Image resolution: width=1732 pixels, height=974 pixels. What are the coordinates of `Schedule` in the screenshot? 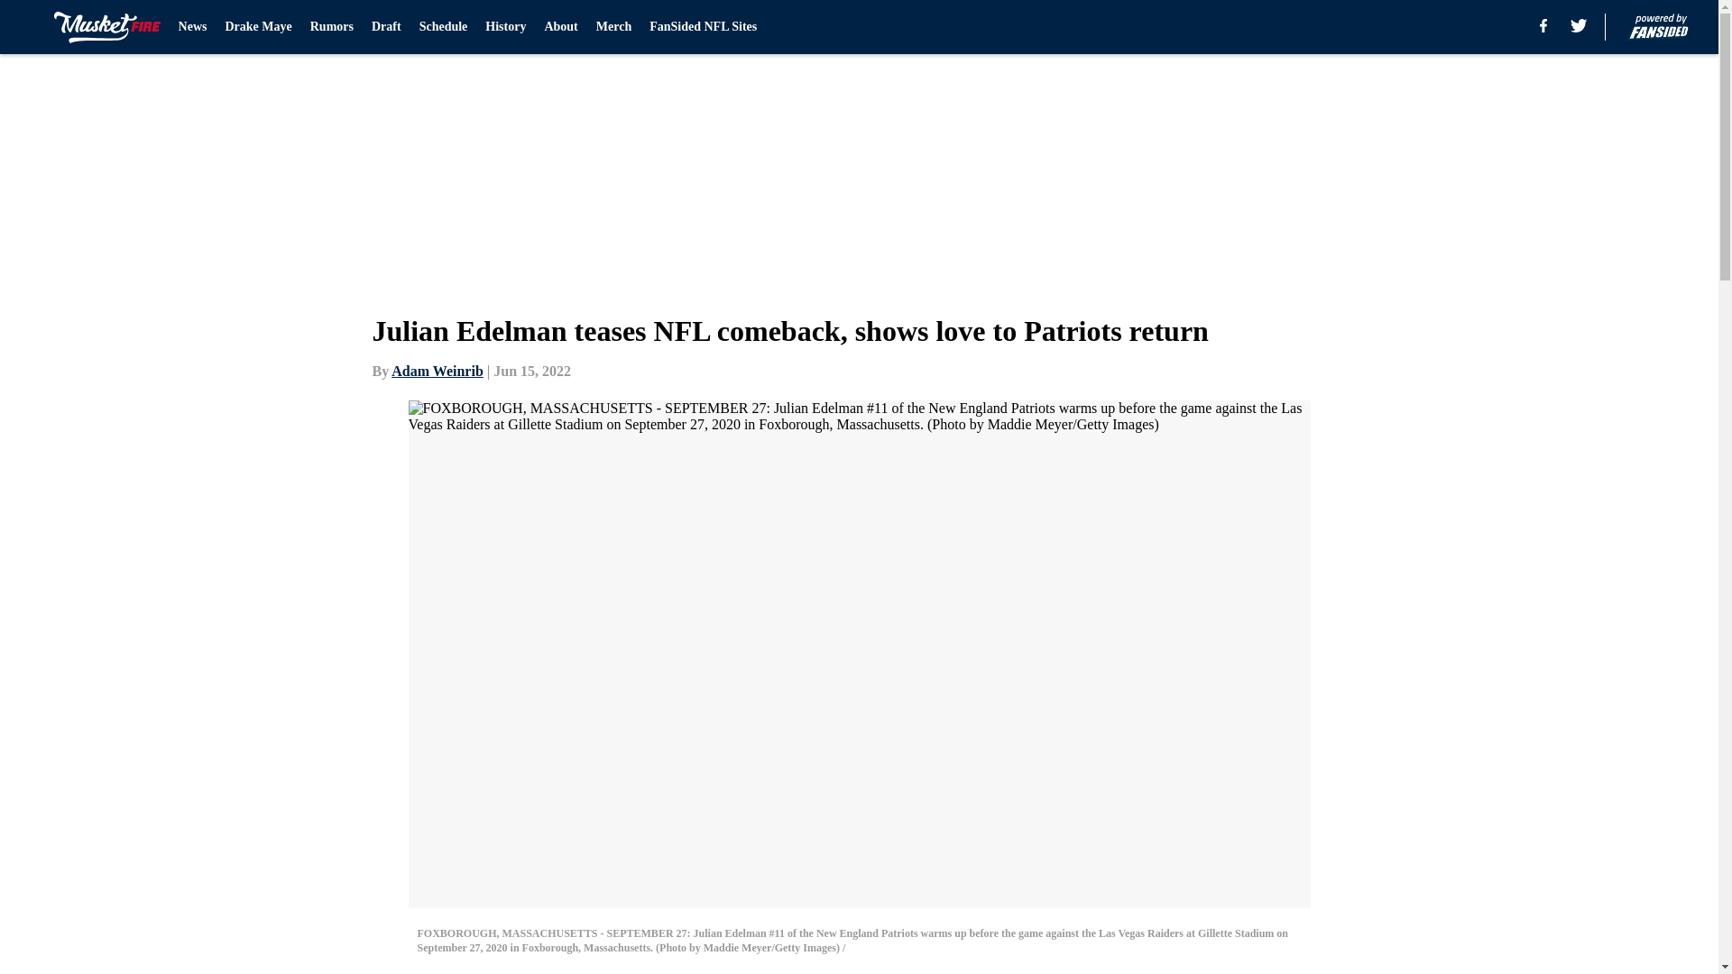 It's located at (443, 27).